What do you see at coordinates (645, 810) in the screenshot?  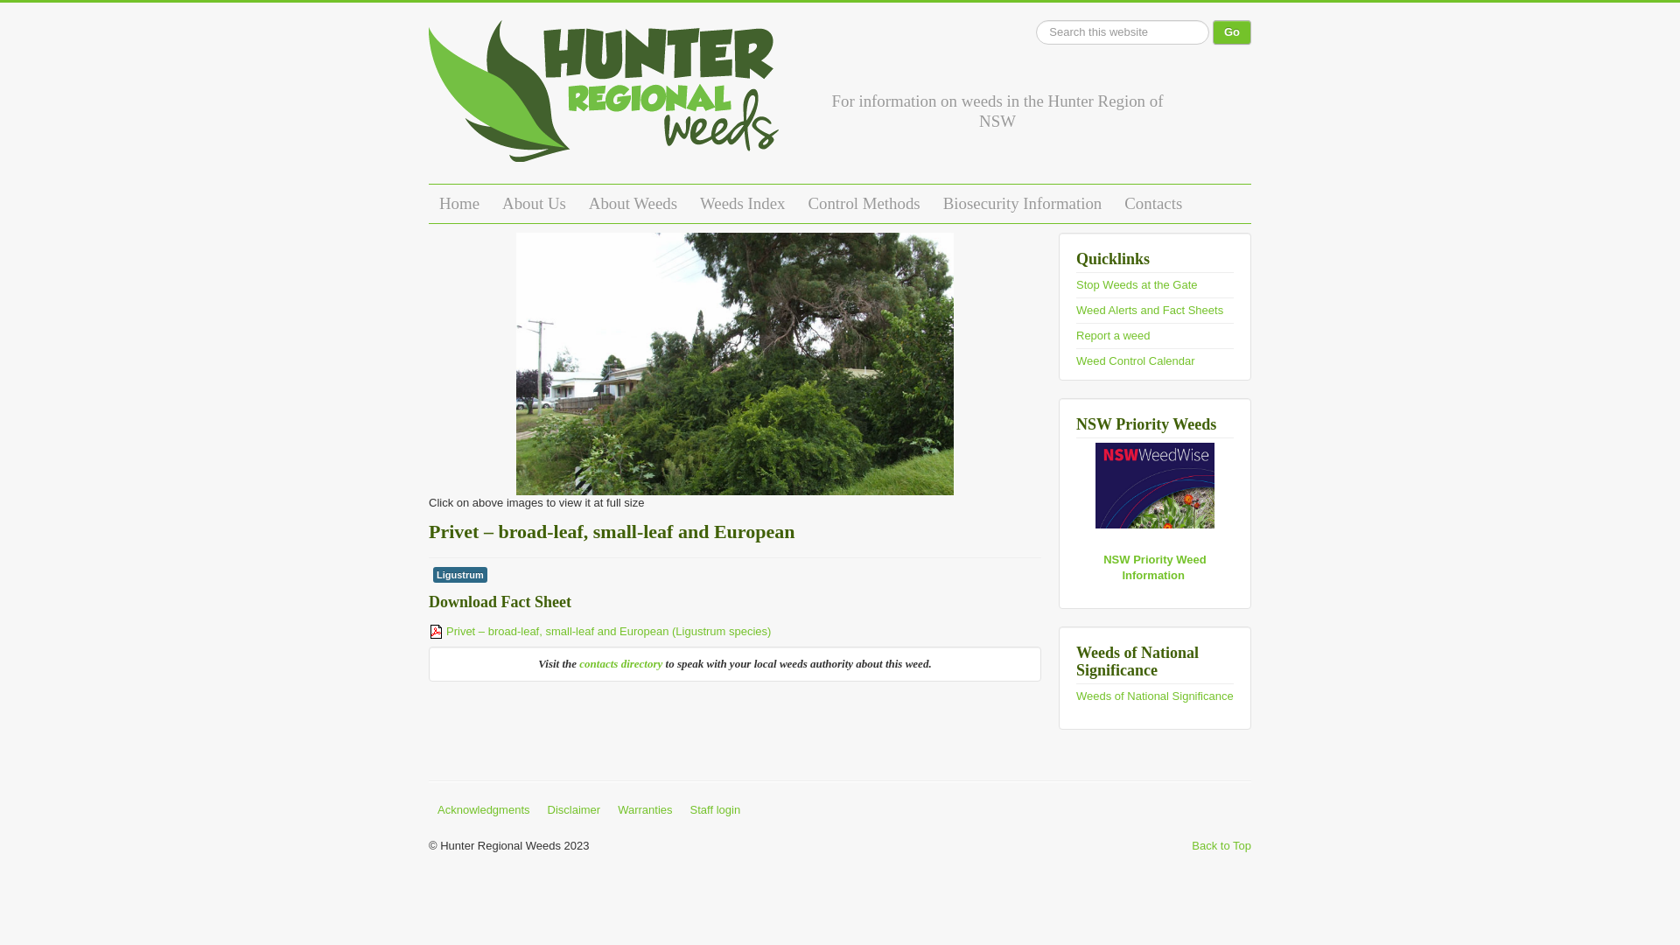 I see `Warranties` at bounding box center [645, 810].